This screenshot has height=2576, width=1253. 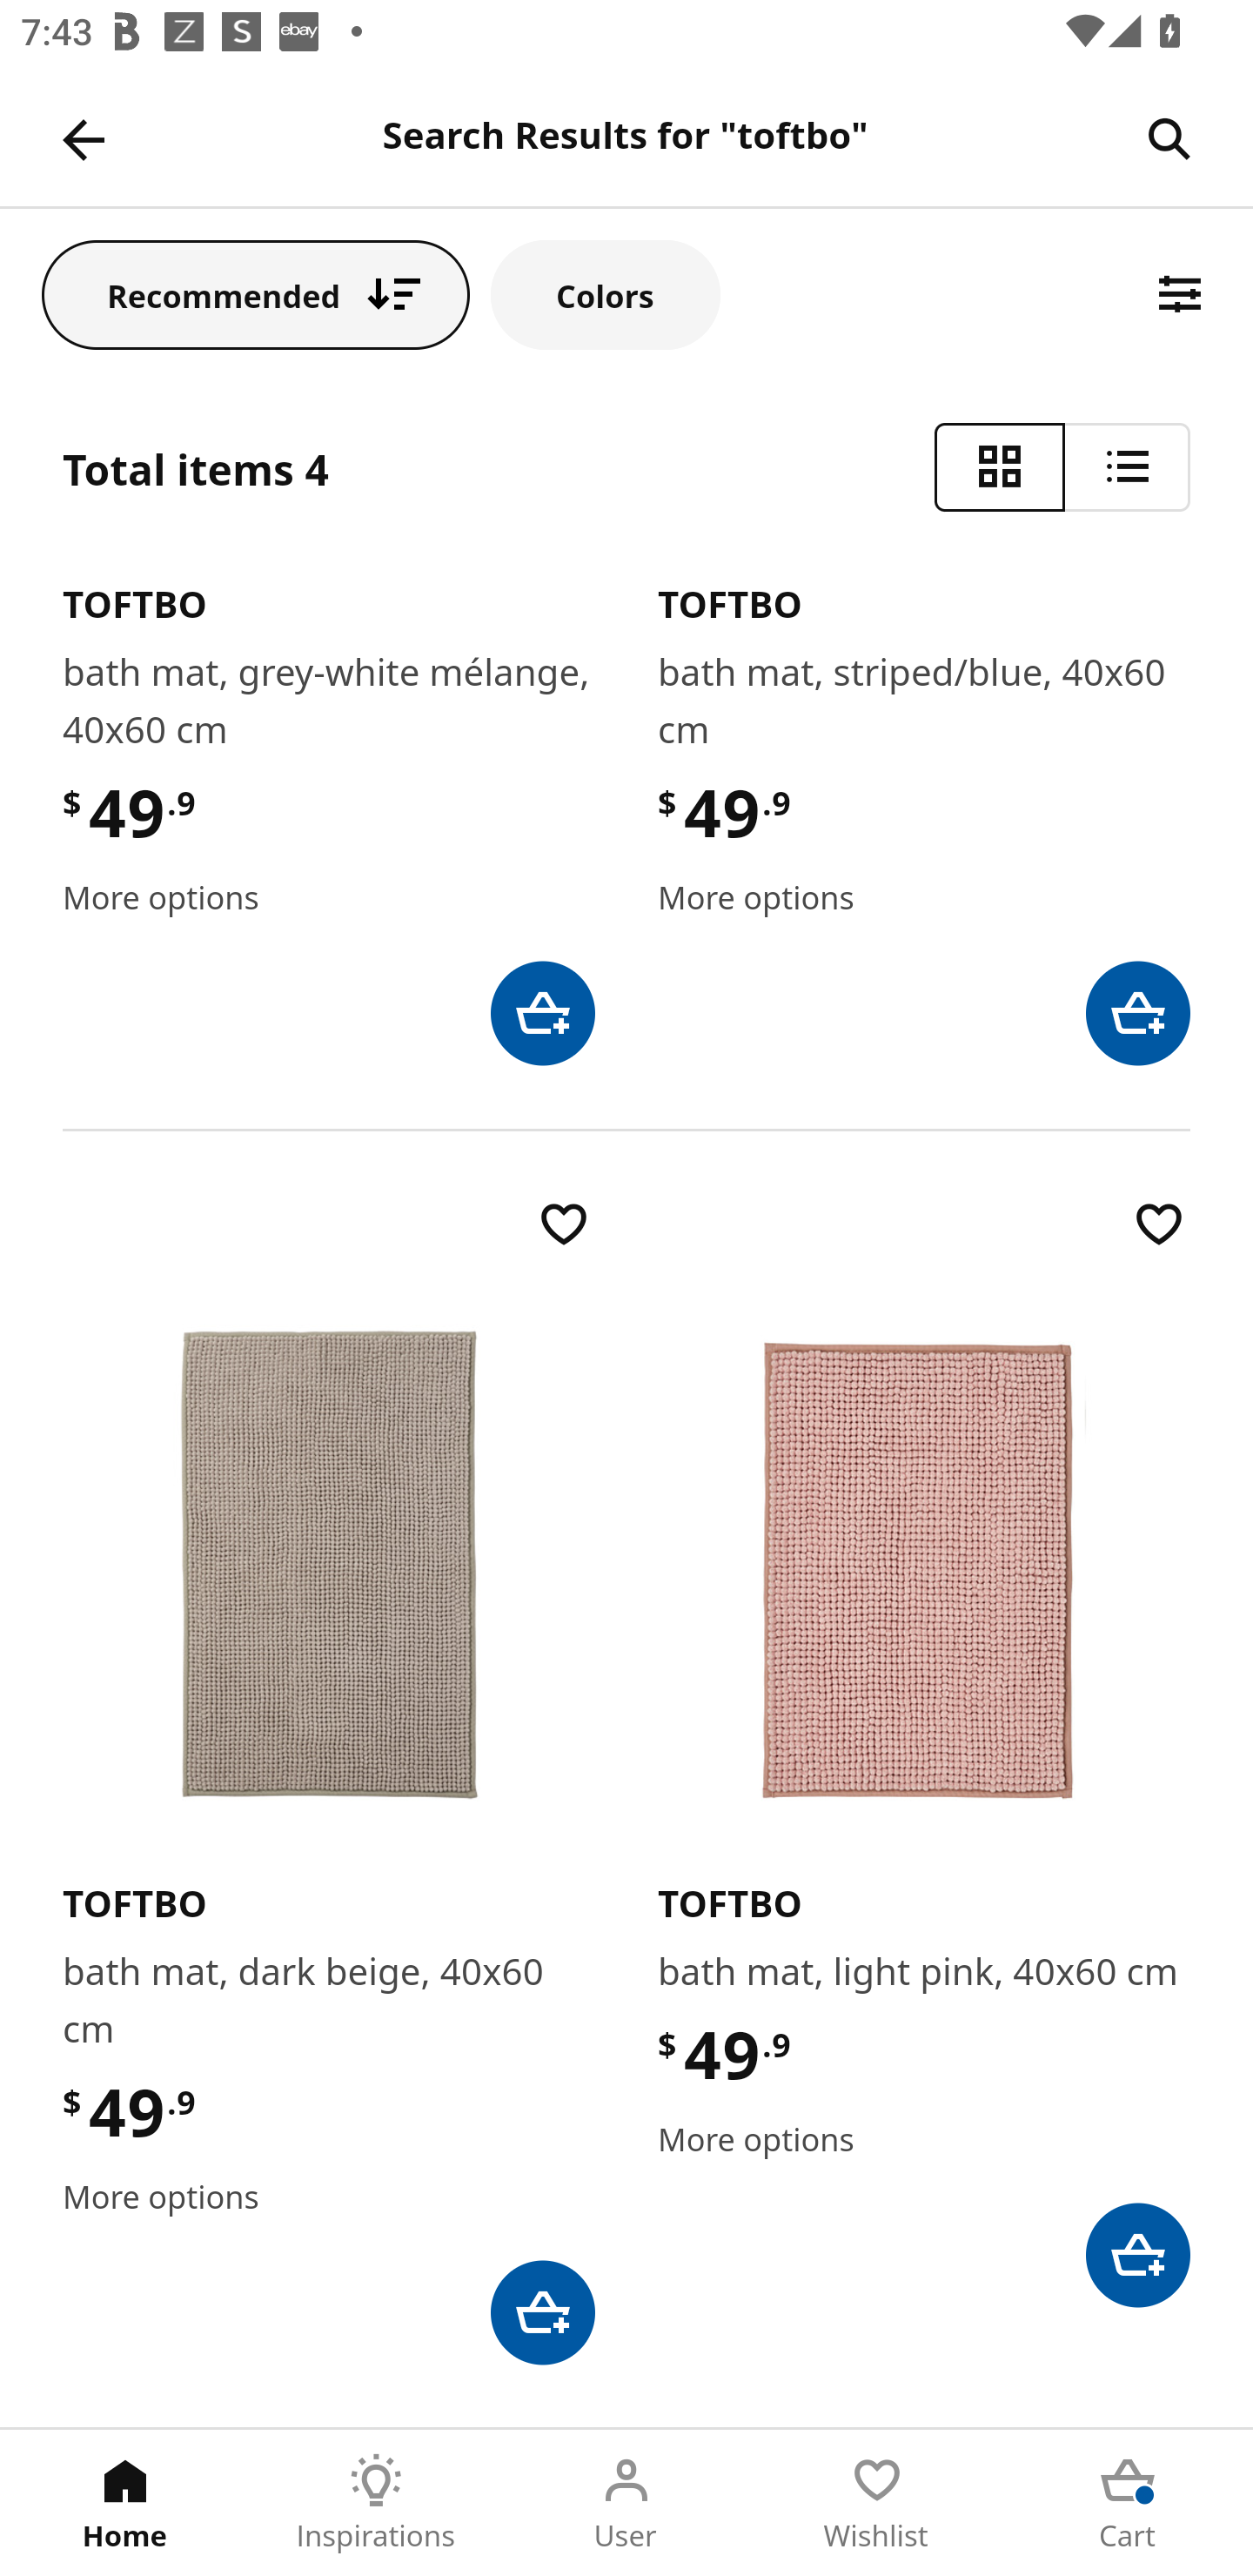 What do you see at coordinates (1128, 2503) in the screenshot?
I see `Cart
Tab 5 of 5` at bounding box center [1128, 2503].